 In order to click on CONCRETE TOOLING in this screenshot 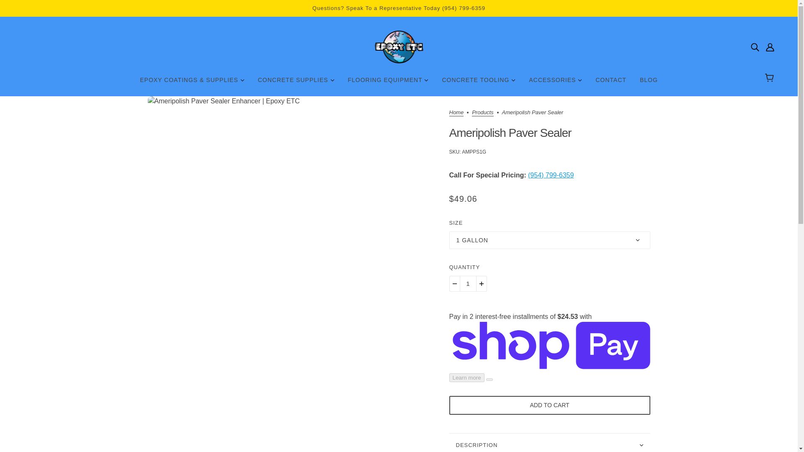, I will do `click(478, 83)`.